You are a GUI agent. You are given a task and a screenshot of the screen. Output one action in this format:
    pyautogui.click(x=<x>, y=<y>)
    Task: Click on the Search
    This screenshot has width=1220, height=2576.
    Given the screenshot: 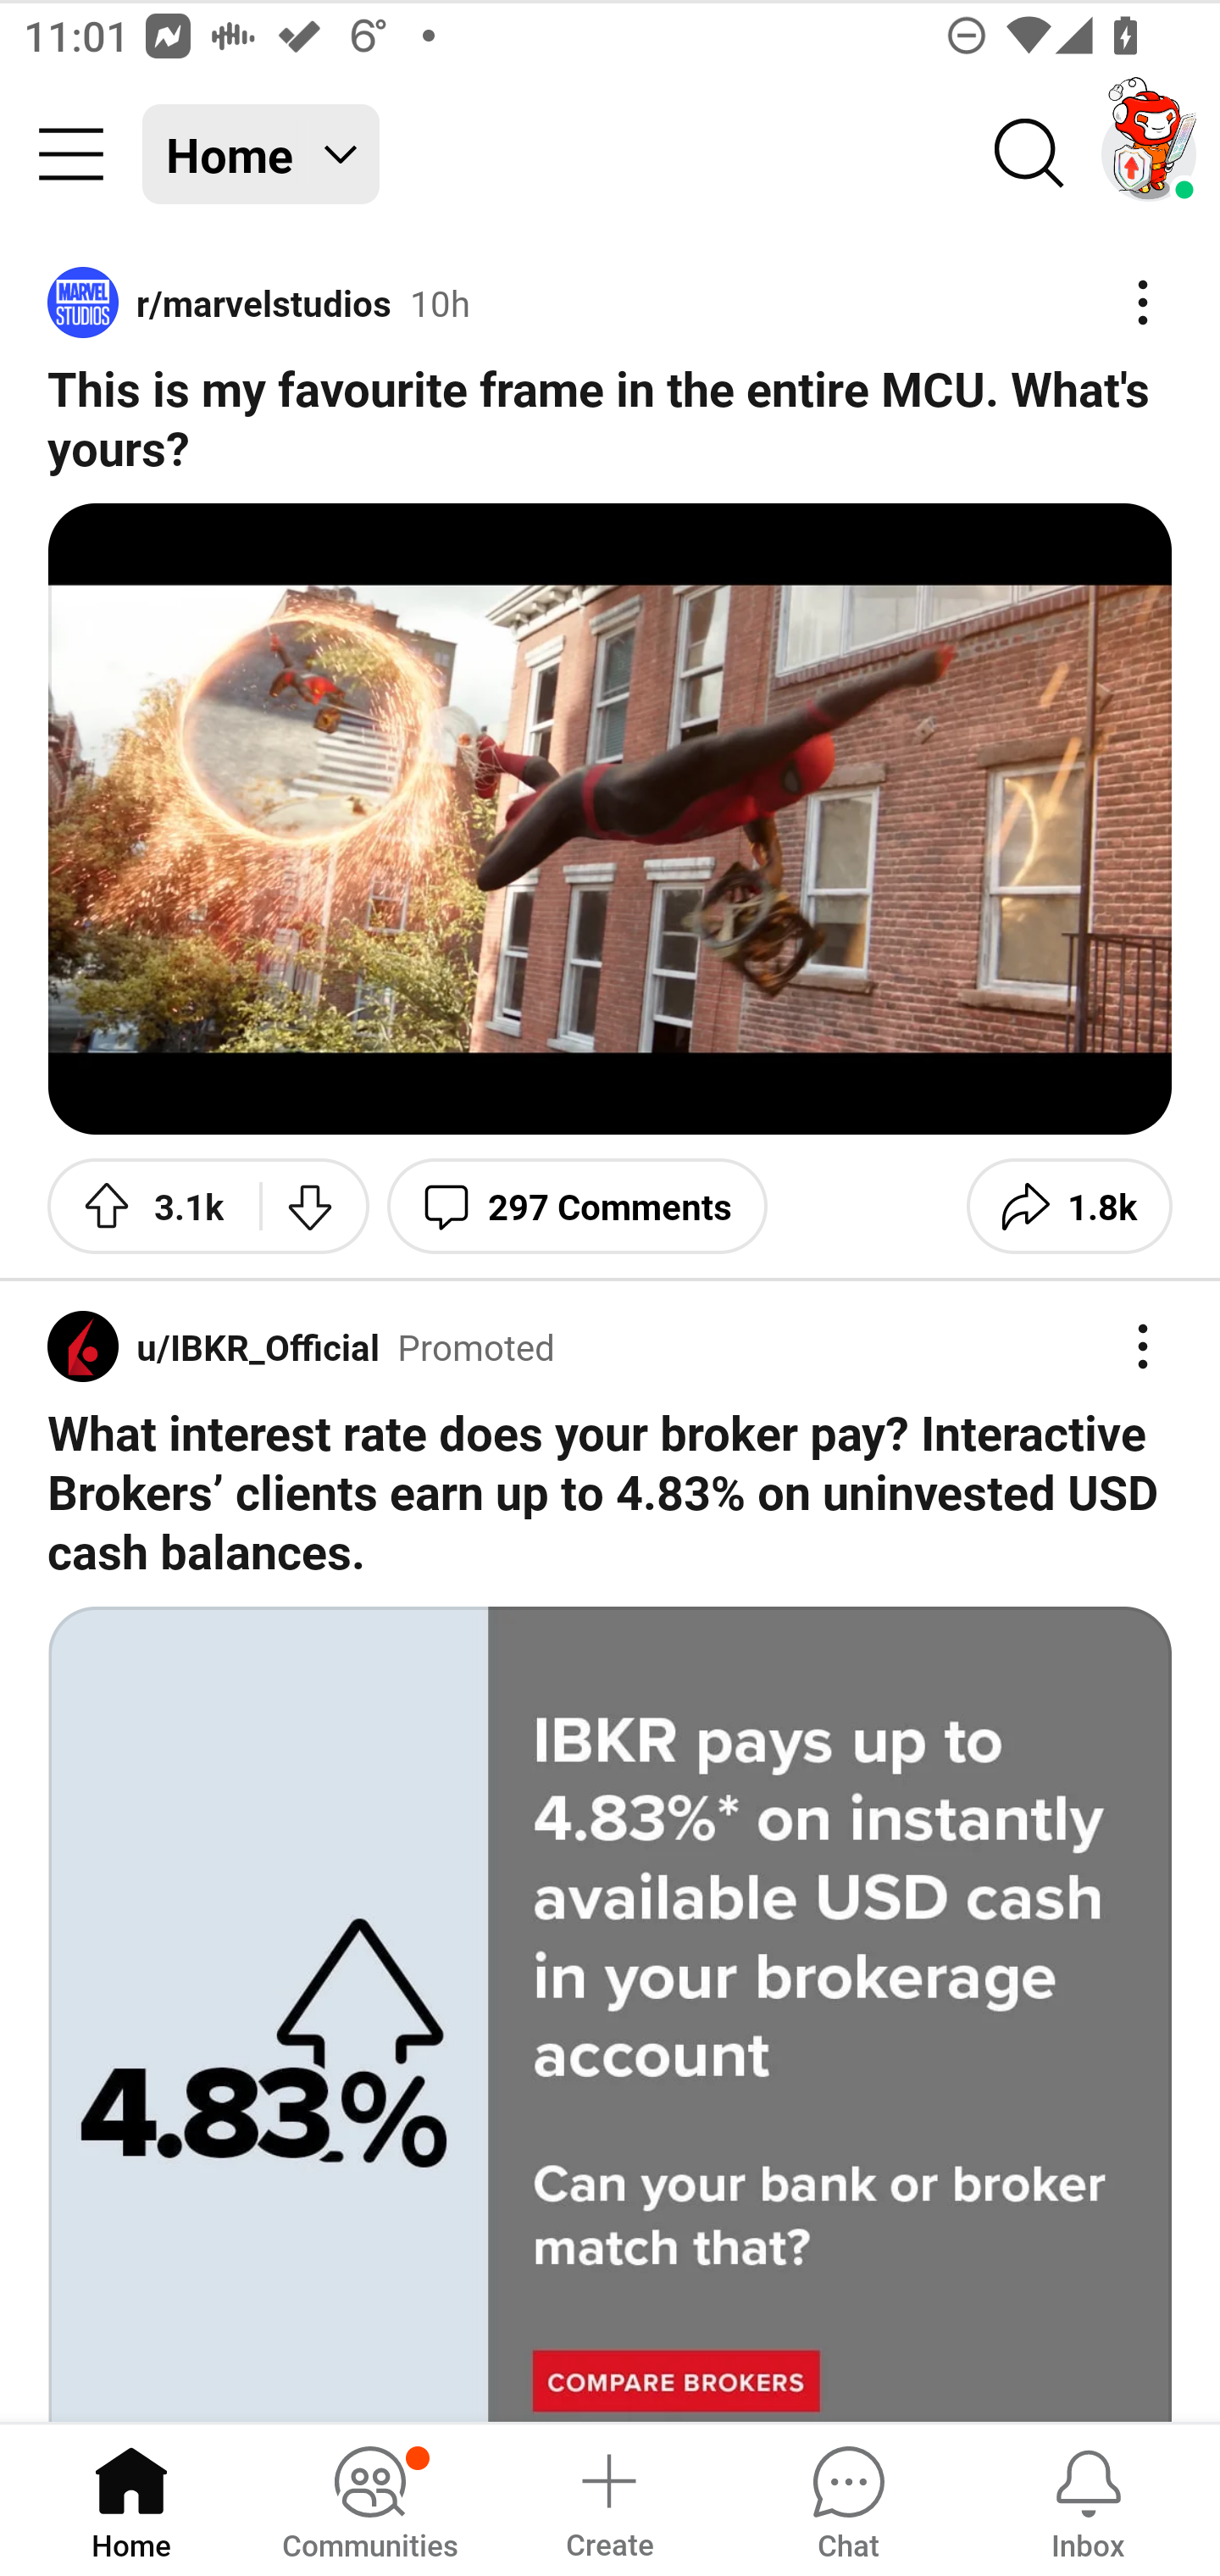 What is the action you would take?
    pyautogui.click(x=1030, y=154)
    